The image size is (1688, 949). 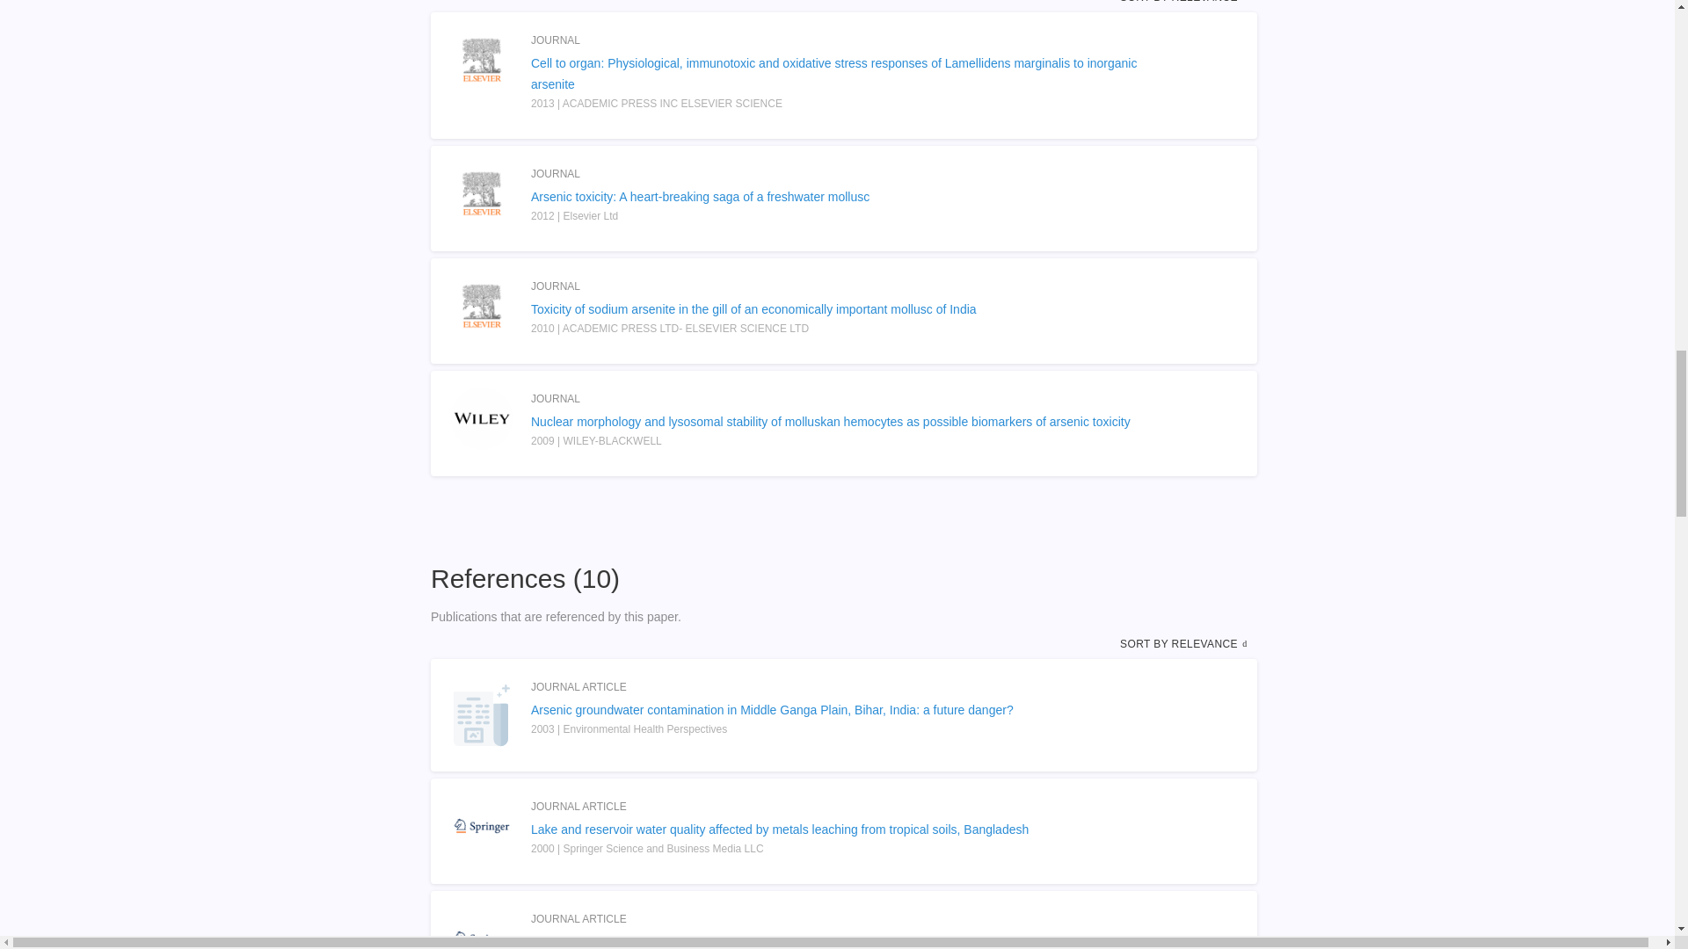 What do you see at coordinates (482, 60) in the screenshot?
I see `Publication cover` at bounding box center [482, 60].